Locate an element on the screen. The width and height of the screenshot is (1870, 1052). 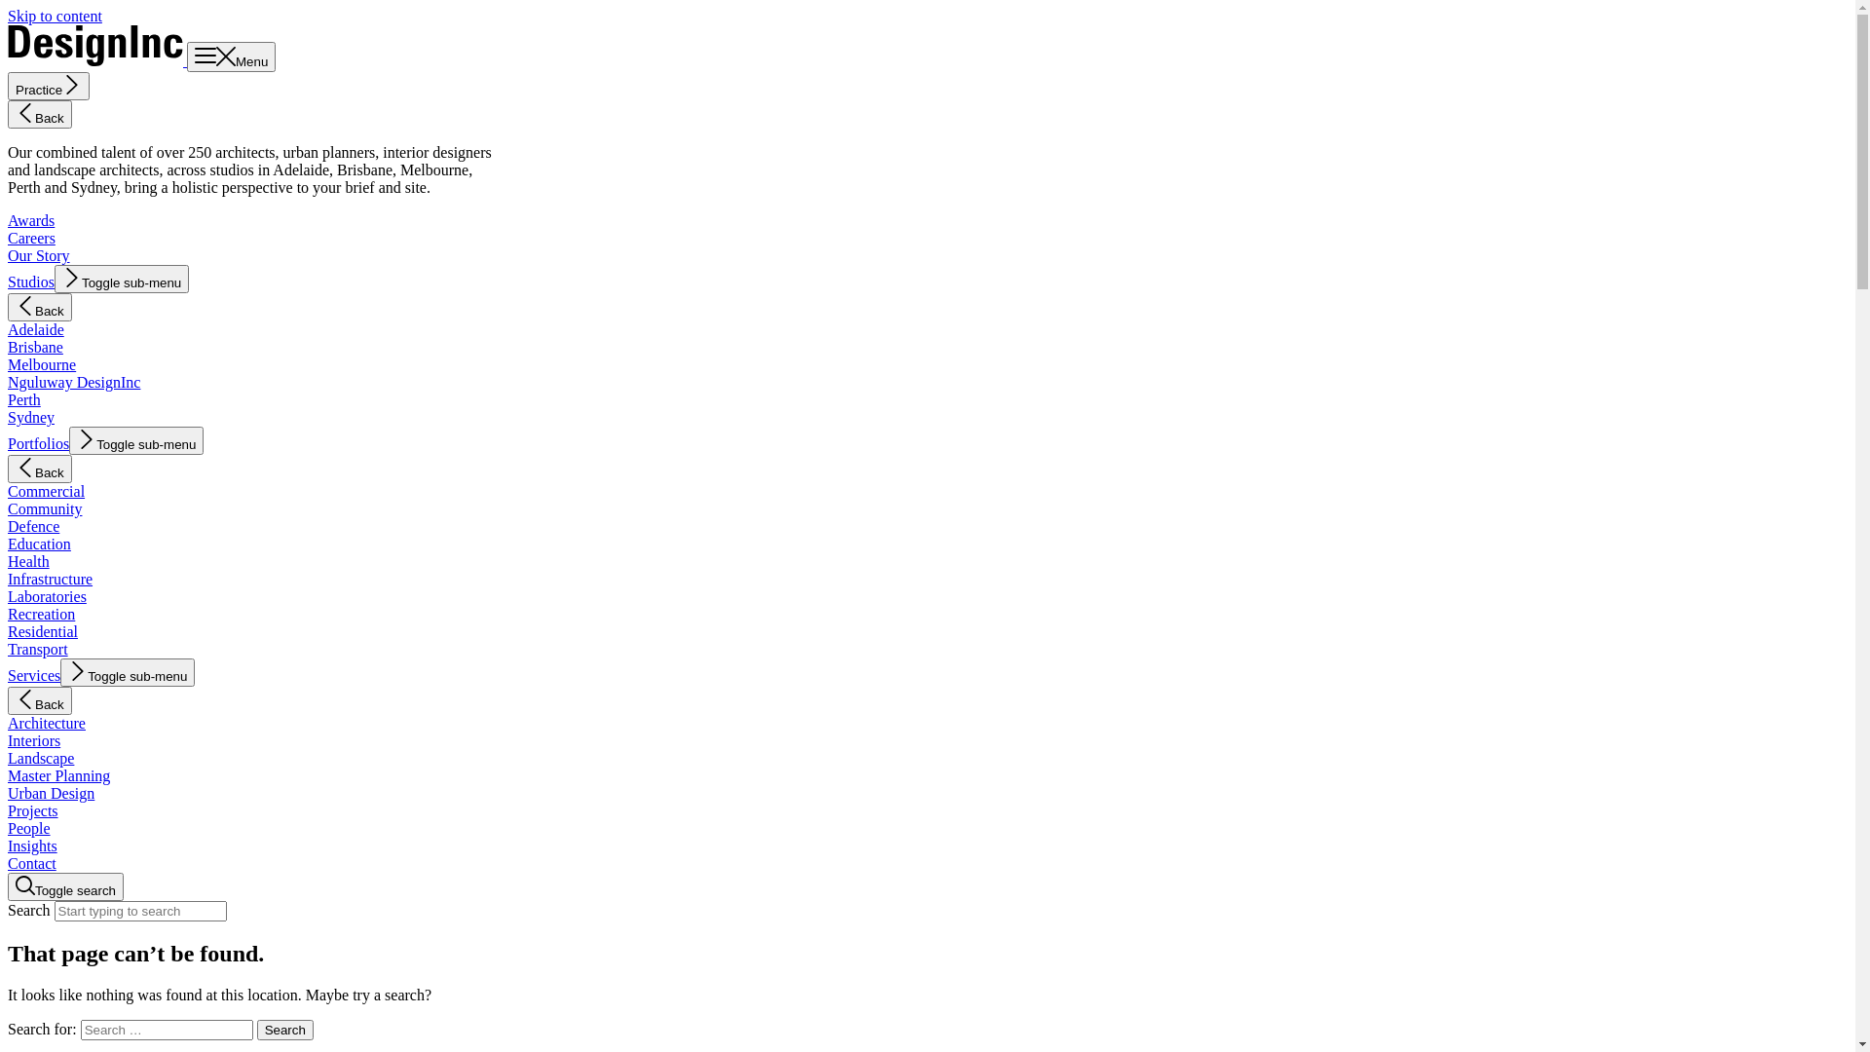
Defence is located at coordinates (33, 526).